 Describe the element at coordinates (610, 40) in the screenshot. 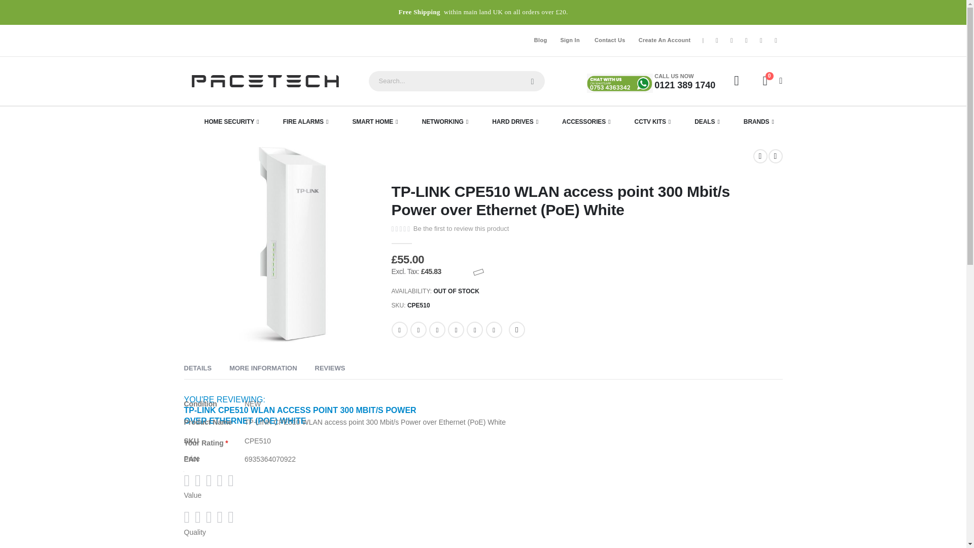

I see `Contact Us` at that location.